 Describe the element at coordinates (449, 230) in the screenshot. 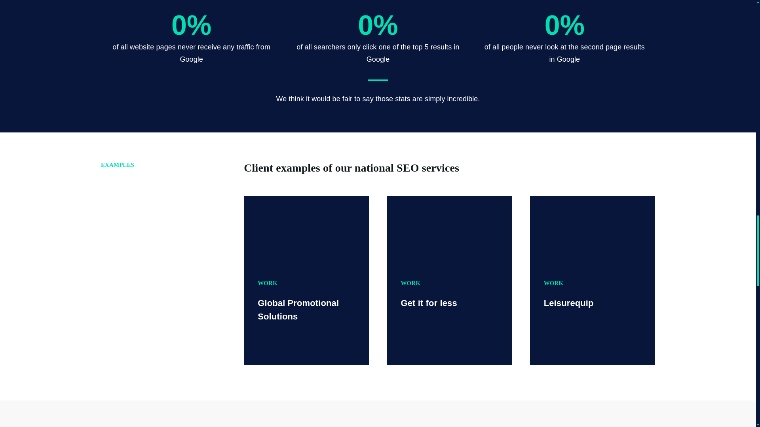

I see `Get it for less` at that location.